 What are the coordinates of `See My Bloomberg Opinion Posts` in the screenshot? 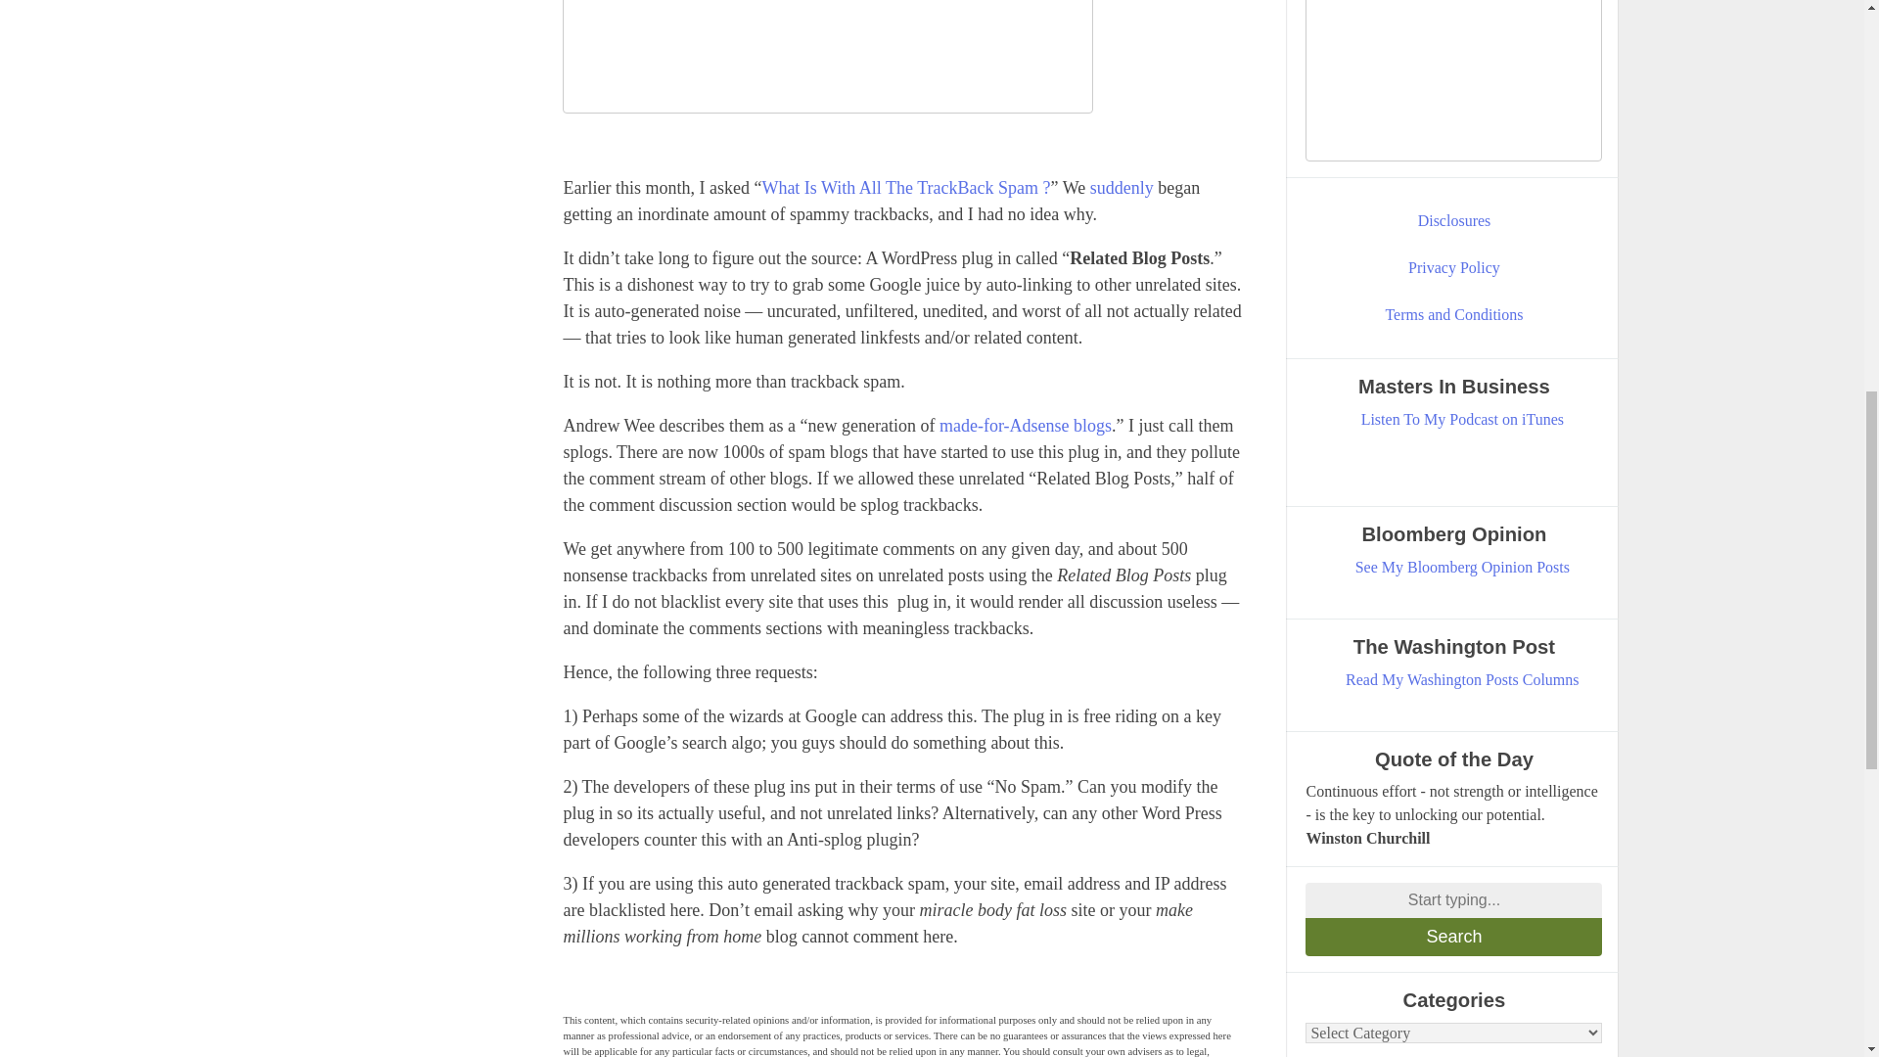 It's located at (1462, 568).